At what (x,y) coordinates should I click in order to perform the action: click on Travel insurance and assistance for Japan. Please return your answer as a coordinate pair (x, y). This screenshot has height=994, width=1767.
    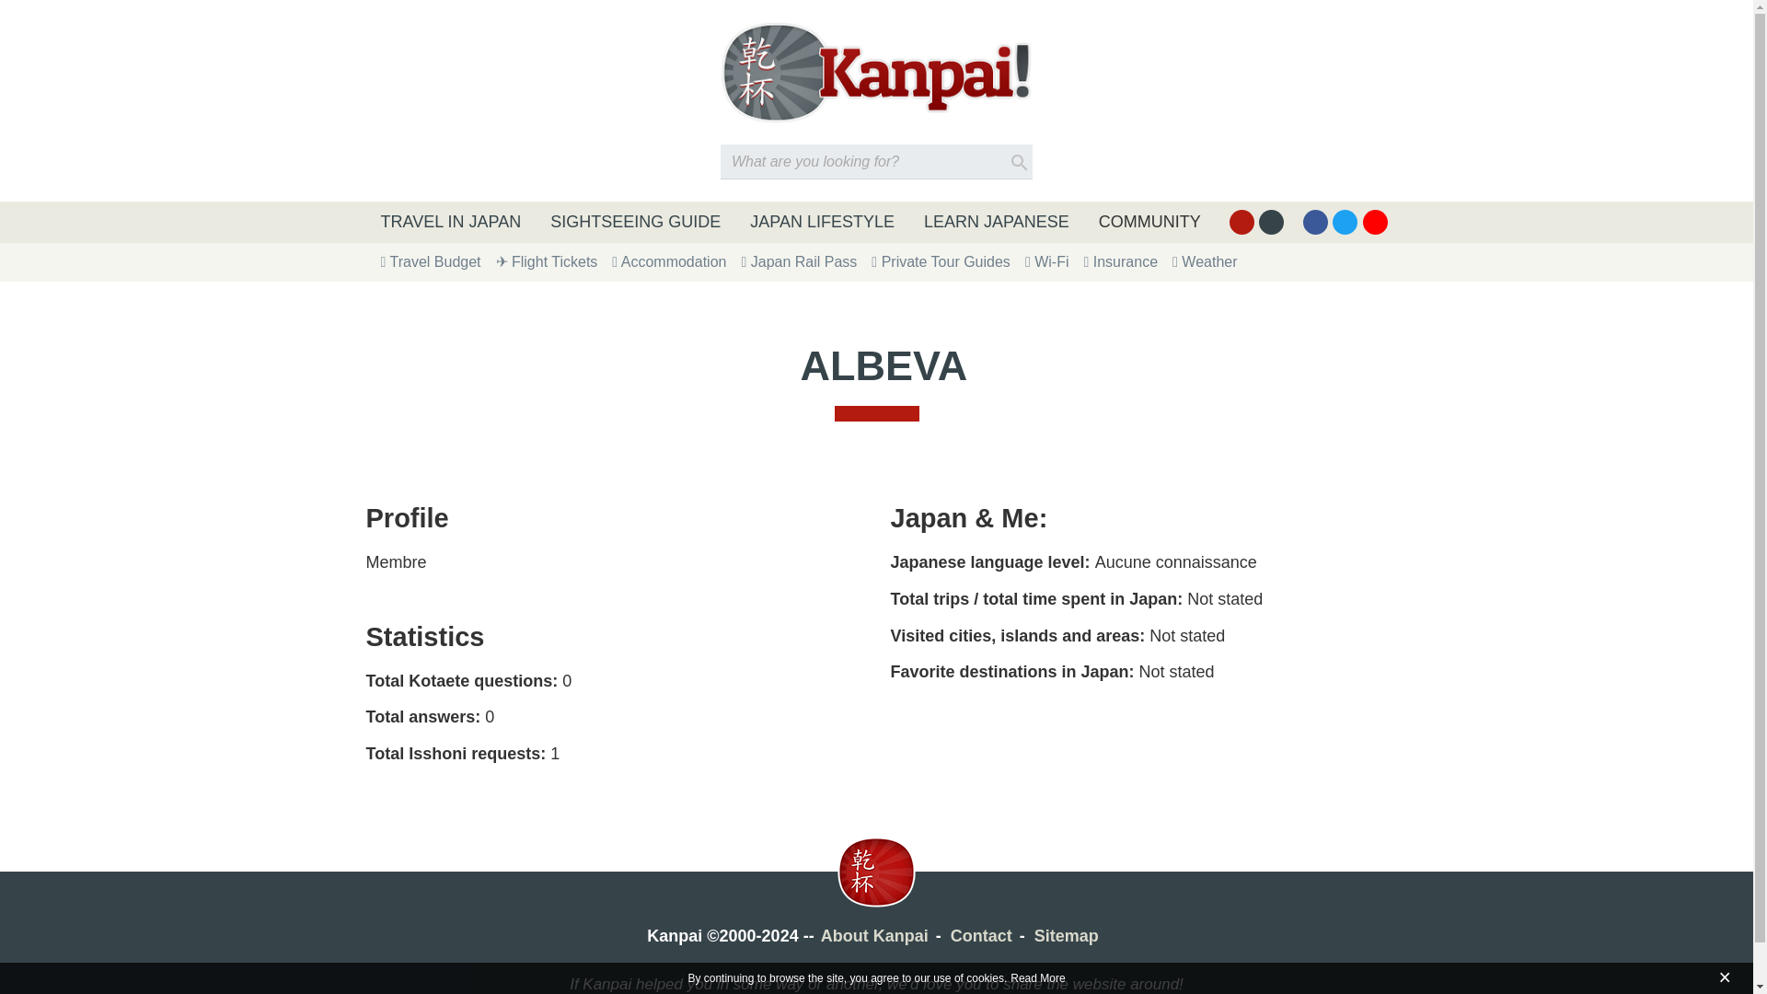
    Looking at the image, I should click on (1119, 261).